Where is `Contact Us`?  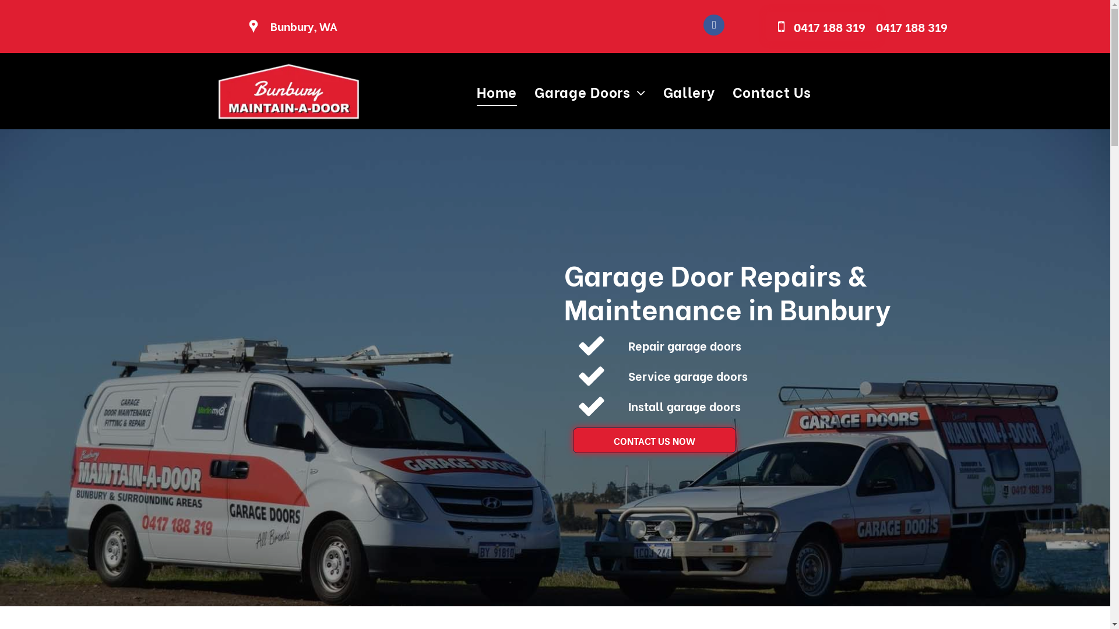 Contact Us is located at coordinates (772, 91).